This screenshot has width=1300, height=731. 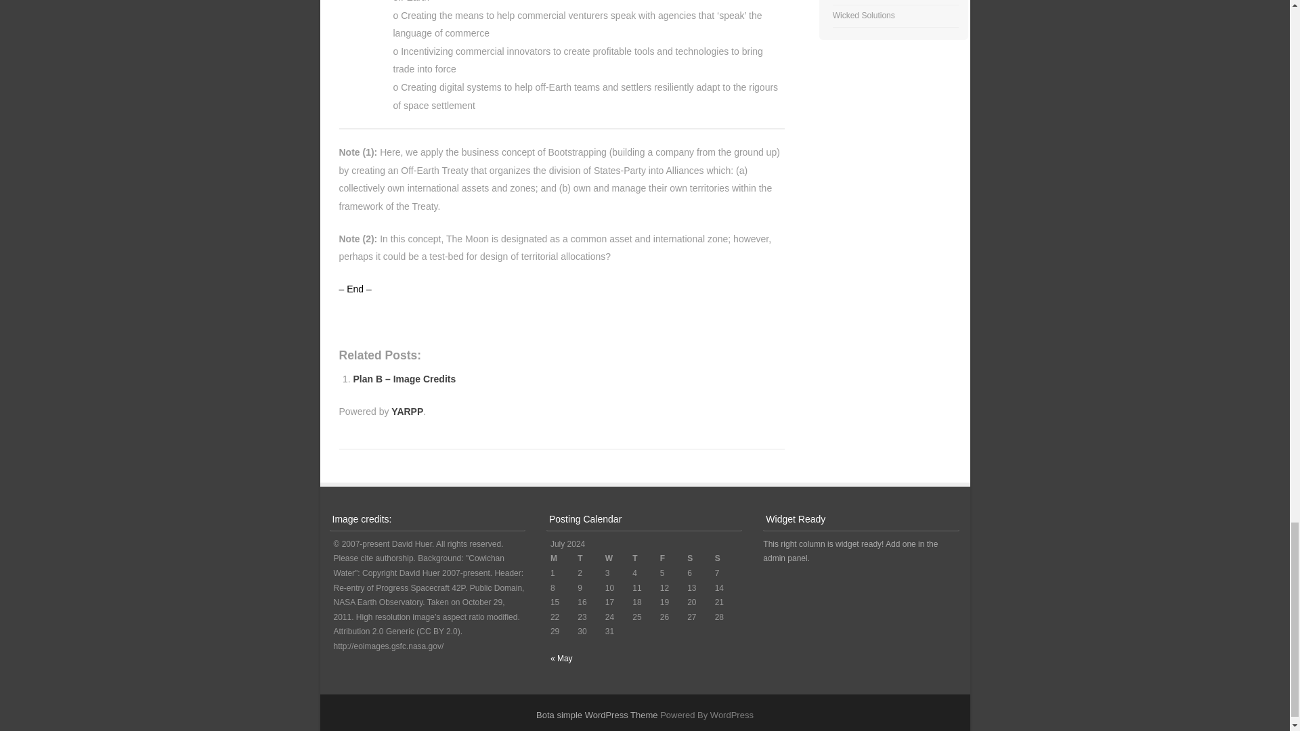 I want to click on YARPP, so click(x=407, y=412).